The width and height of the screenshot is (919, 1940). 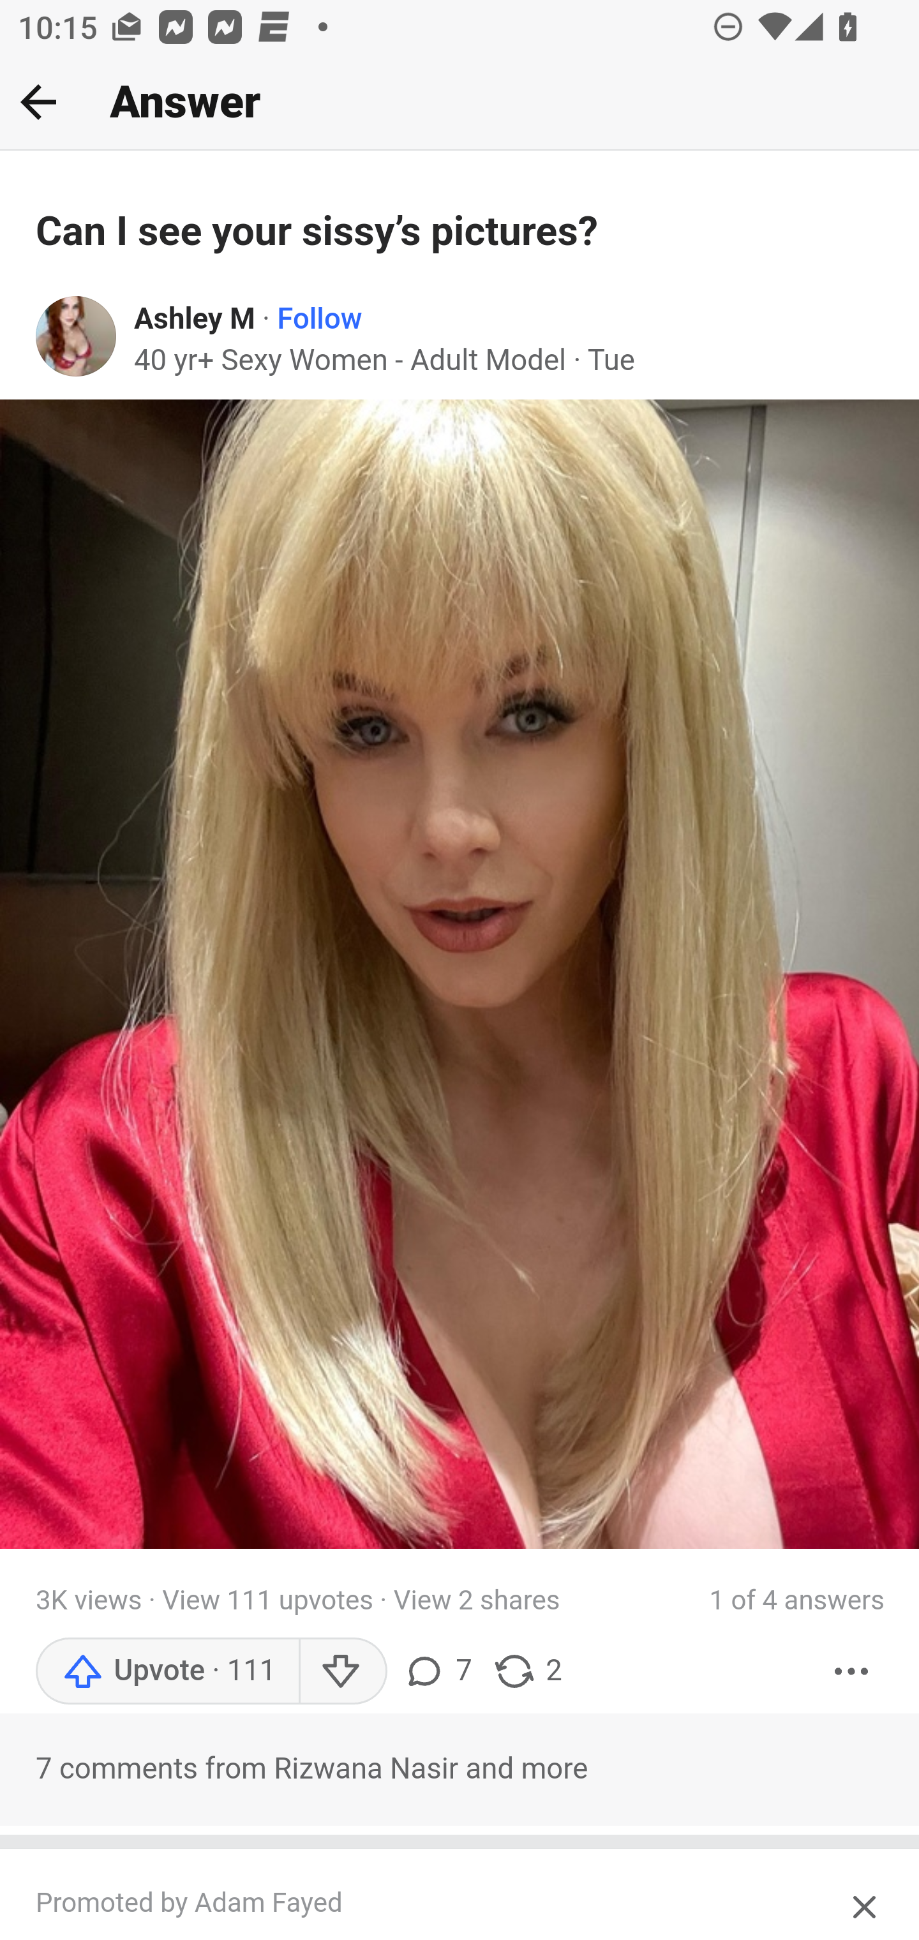 I want to click on Ashley M, so click(x=195, y=319).